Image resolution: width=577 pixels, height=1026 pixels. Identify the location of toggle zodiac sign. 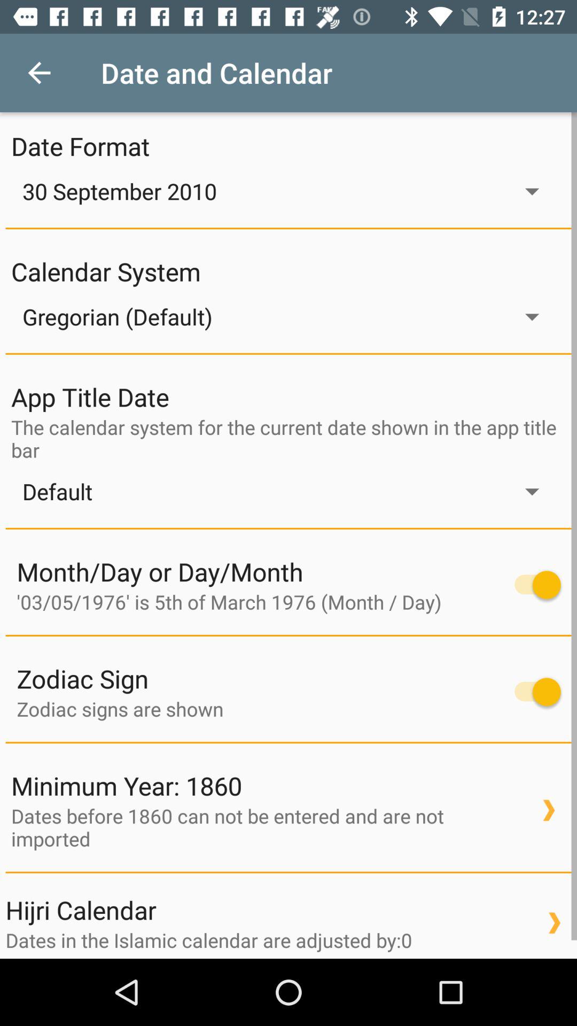
(532, 691).